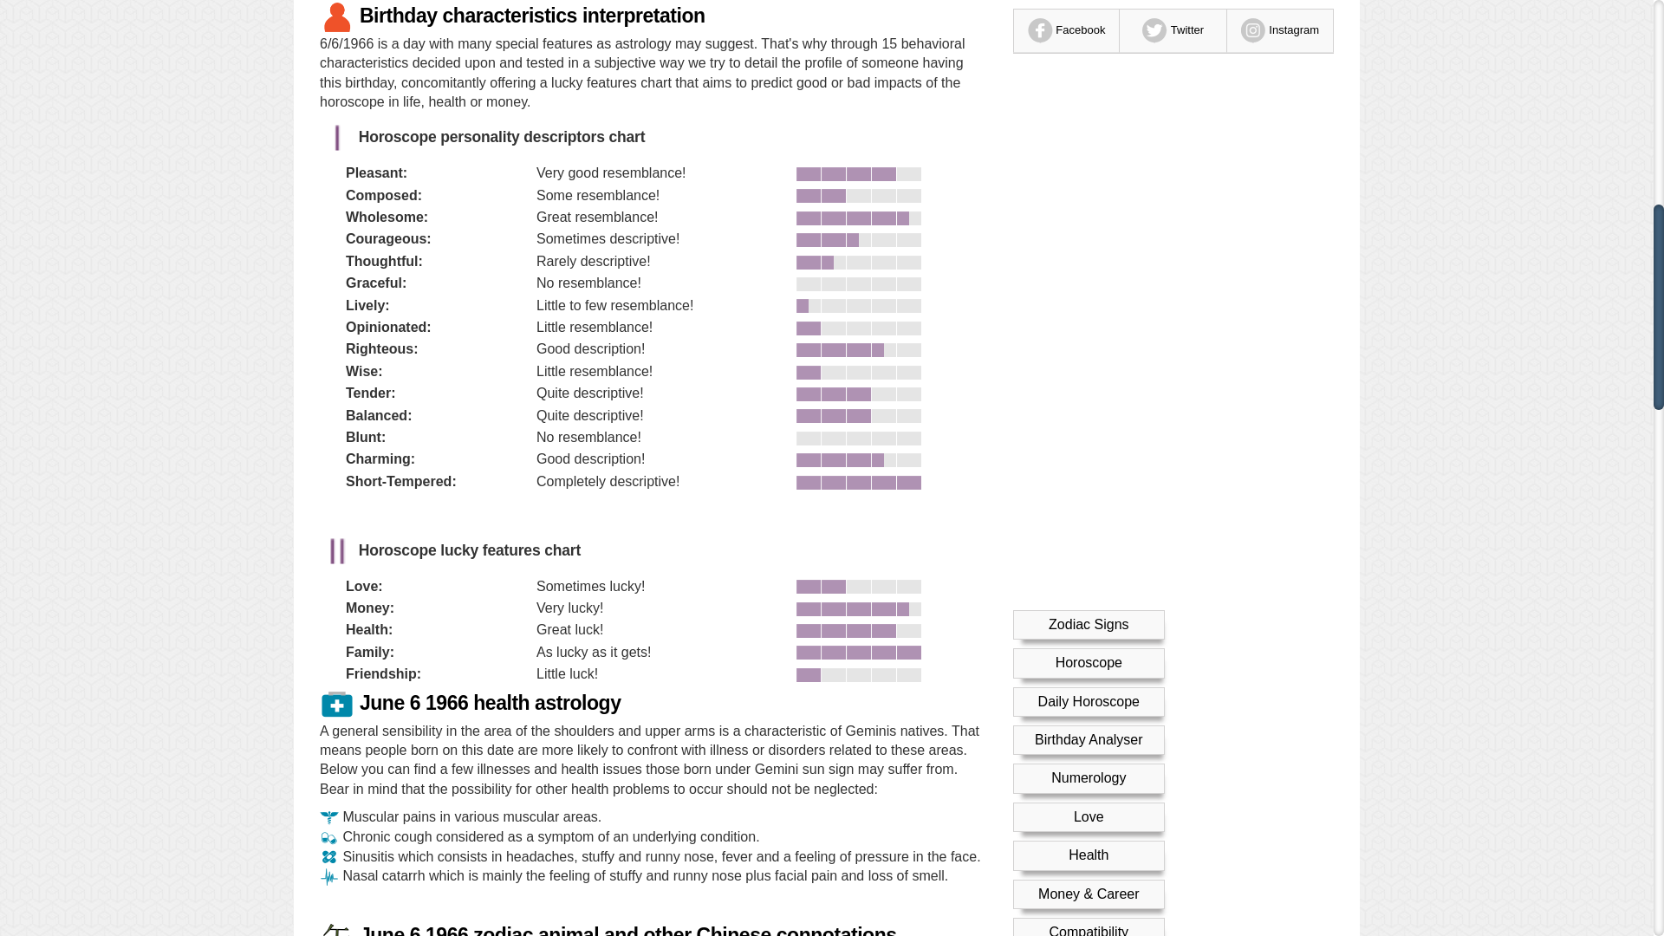 The height and width of the screenshot is (936, 1664). What do you see at coordinates (1089, 83) in the screenshot?
I see `Astrology` at bounding box center [1089, 83].